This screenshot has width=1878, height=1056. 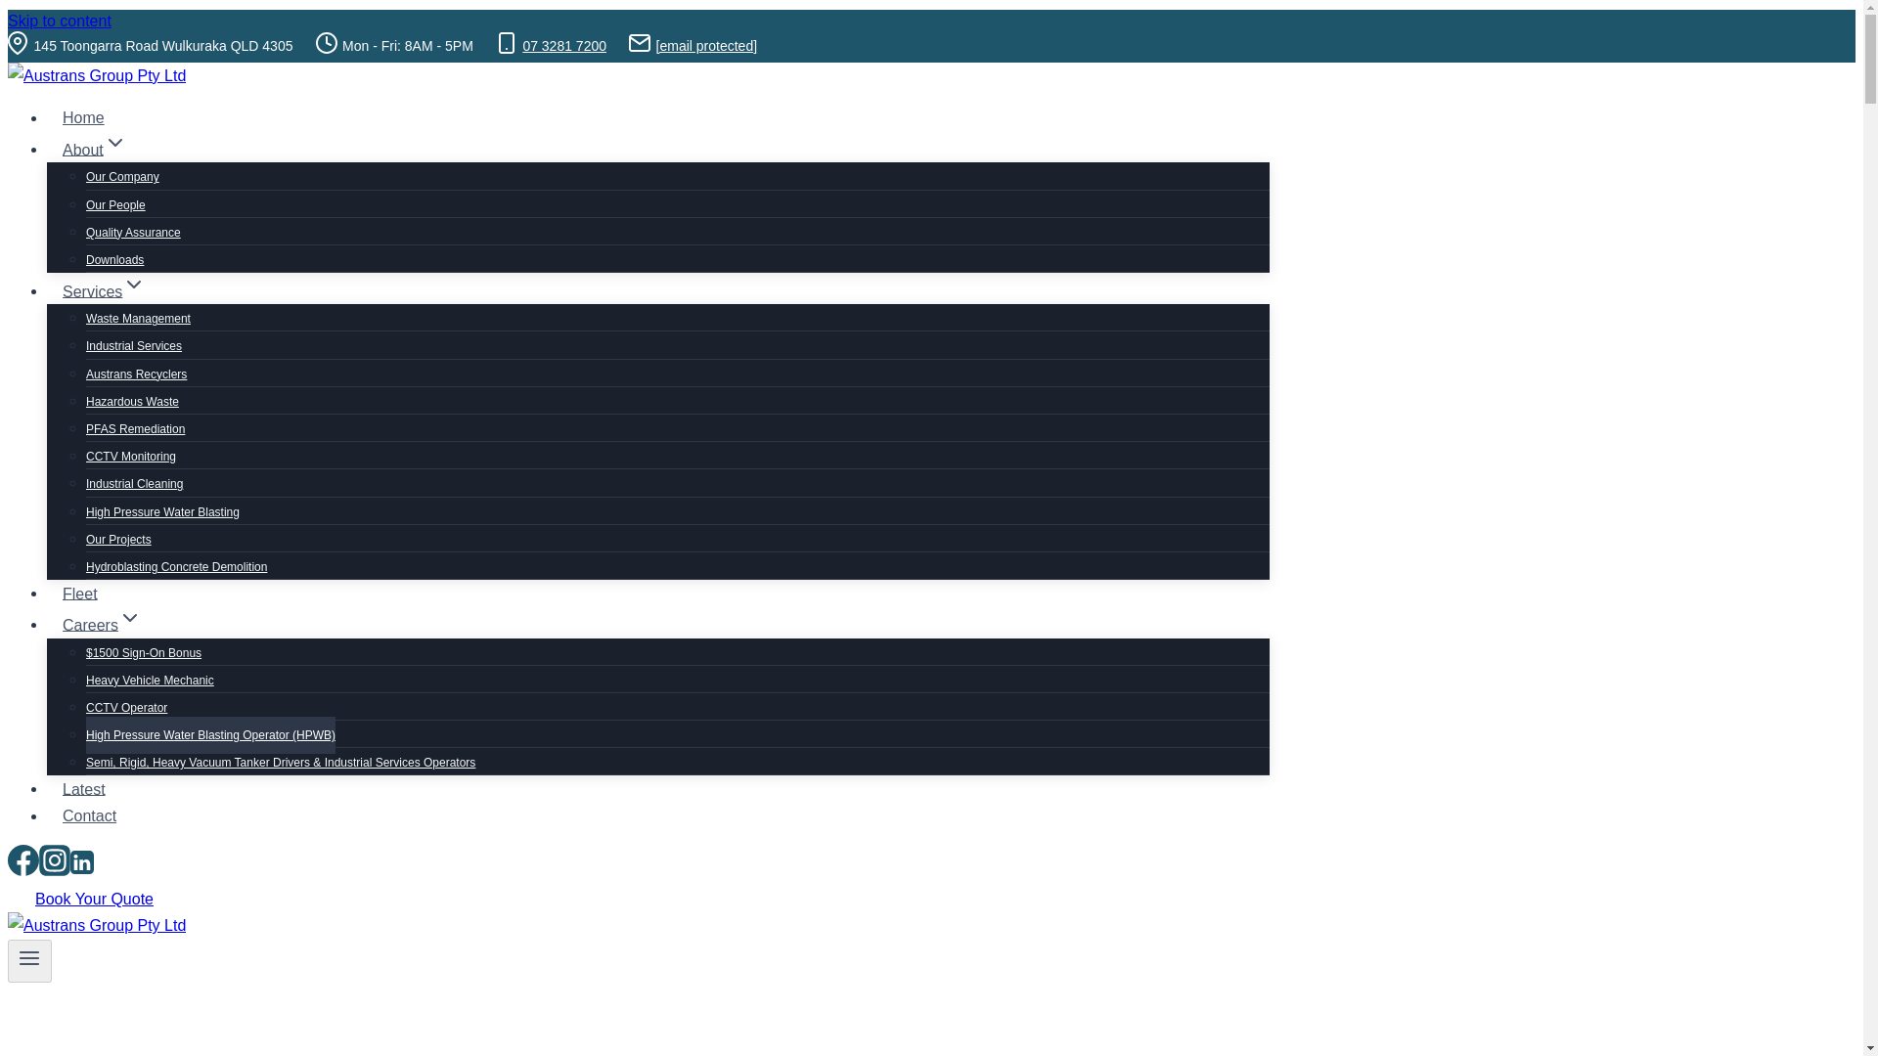 I want to click on Toggle Menu, so click(x=29, y=958).